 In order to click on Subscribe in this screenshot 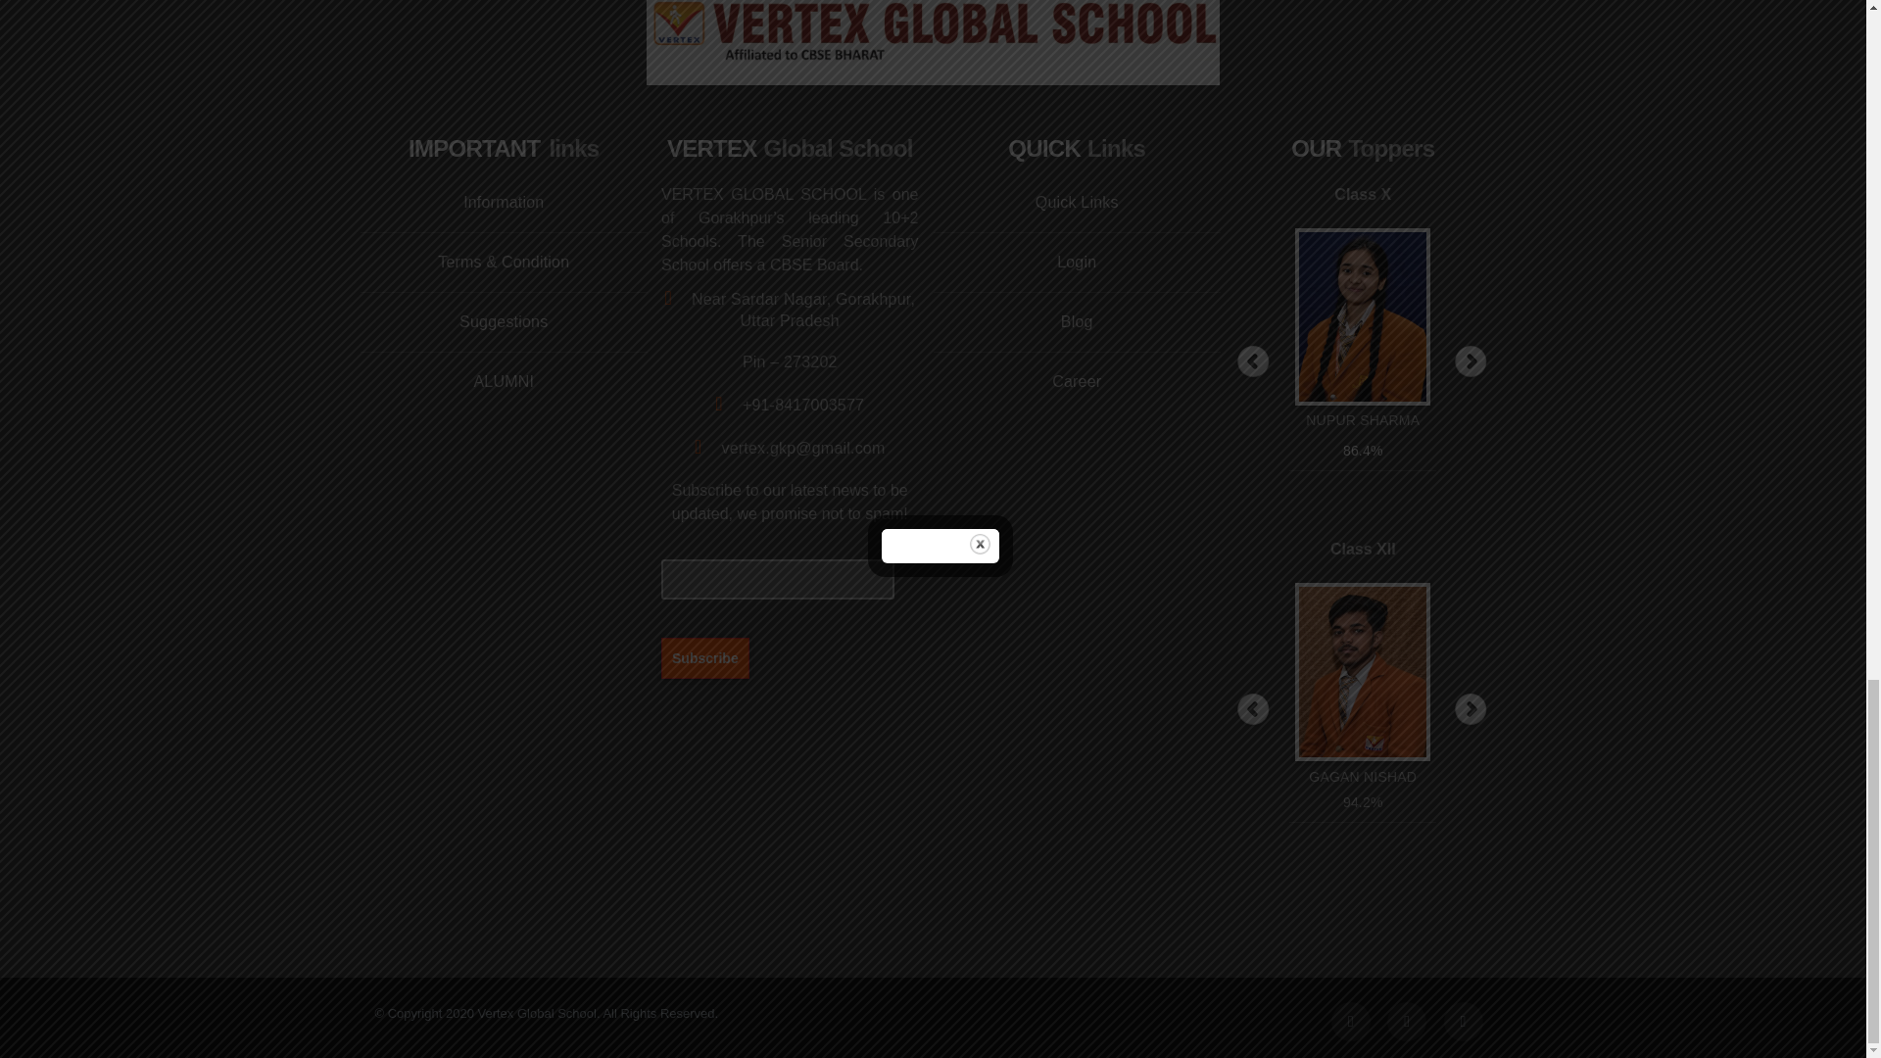, I will do `click(705, 657)`.